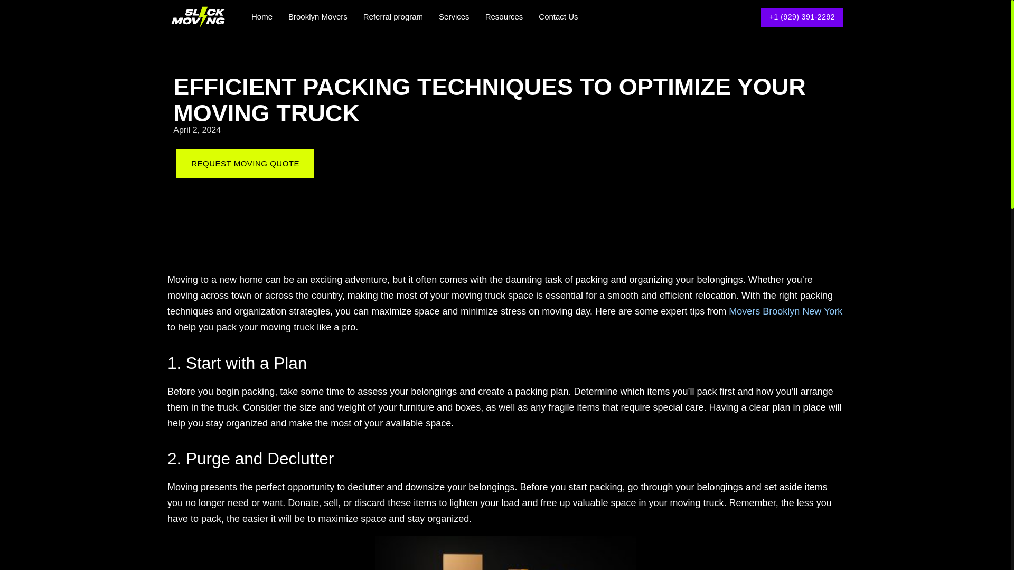  I want to click on Referral program, so click(393, 17).